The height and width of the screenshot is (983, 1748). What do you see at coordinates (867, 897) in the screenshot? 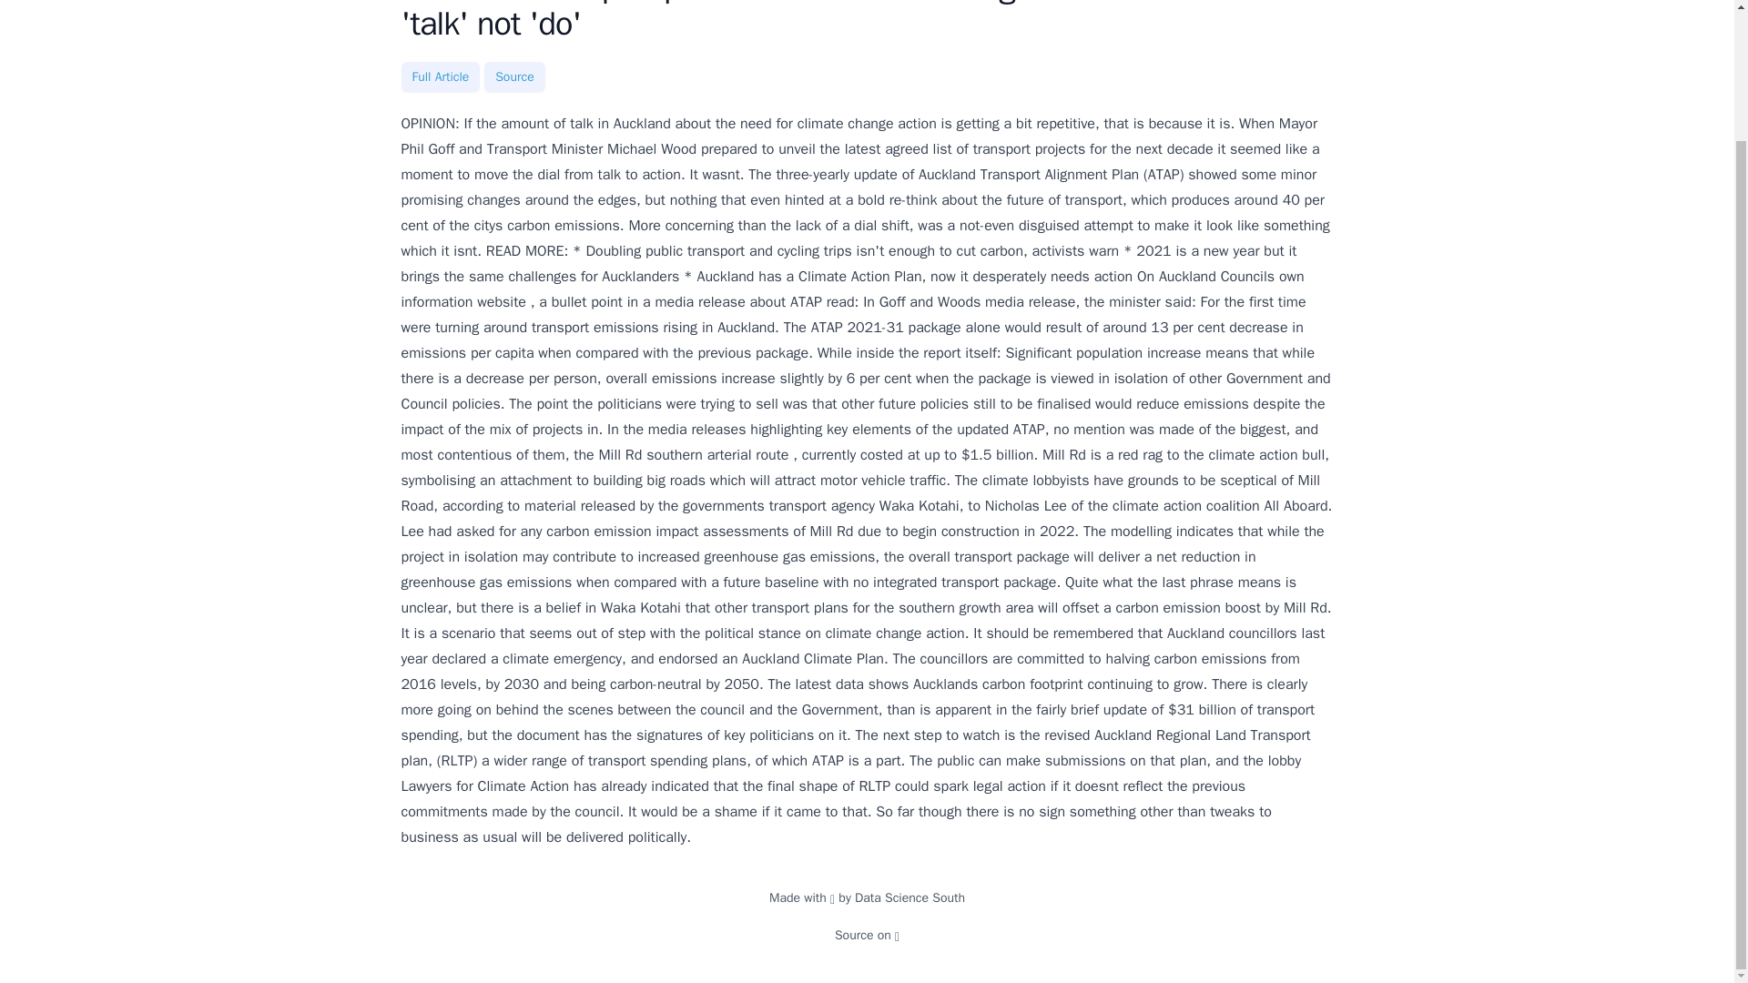
I see `Made with by Data Science South` at bounding box center [867, 897].